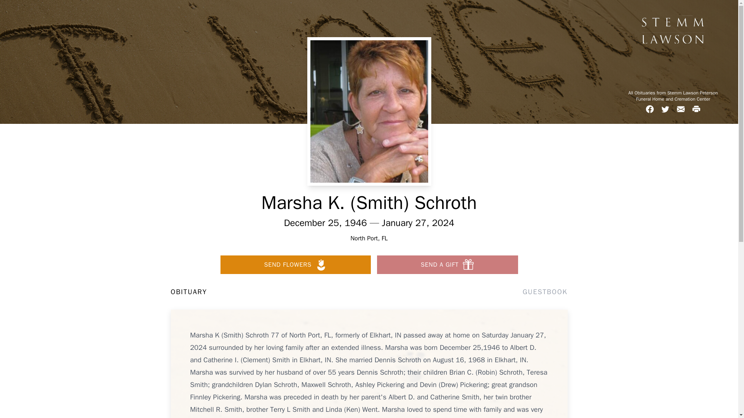 This screenshot has width=744, height=418. What do you see at coordinates (295, 265) in the screenshot?
I see `SEND FLOWERS` at bounding box center [295, 265].